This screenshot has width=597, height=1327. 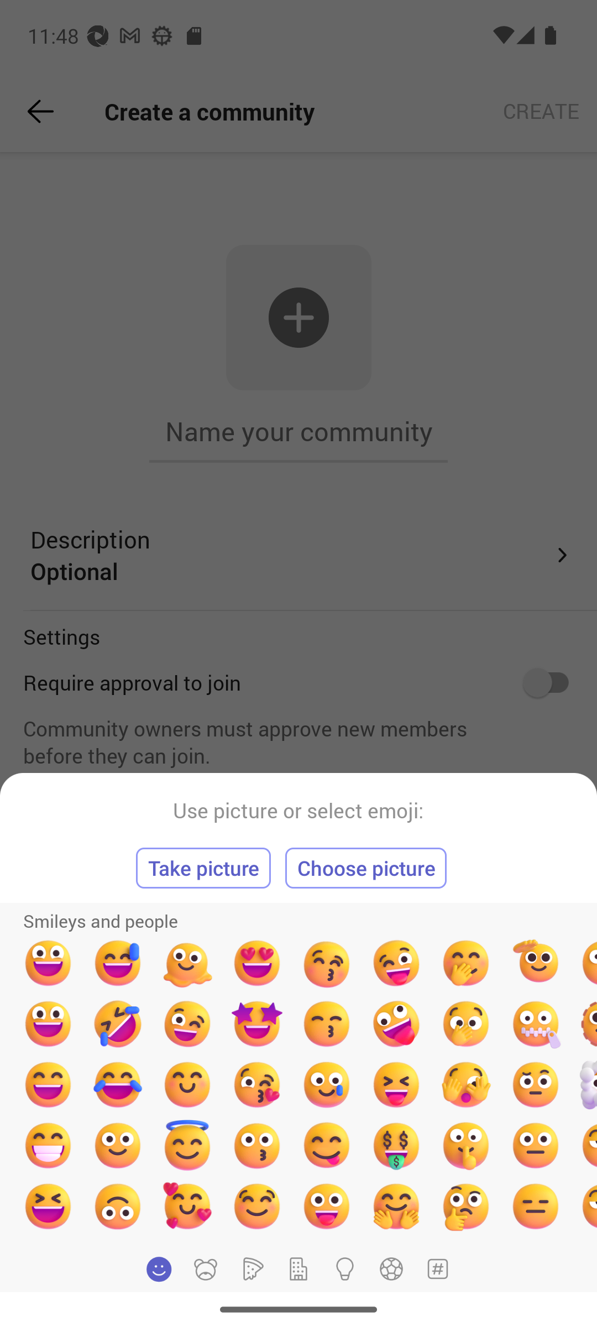 I want to click on Melting face emoji, so click(x=187, y=963).